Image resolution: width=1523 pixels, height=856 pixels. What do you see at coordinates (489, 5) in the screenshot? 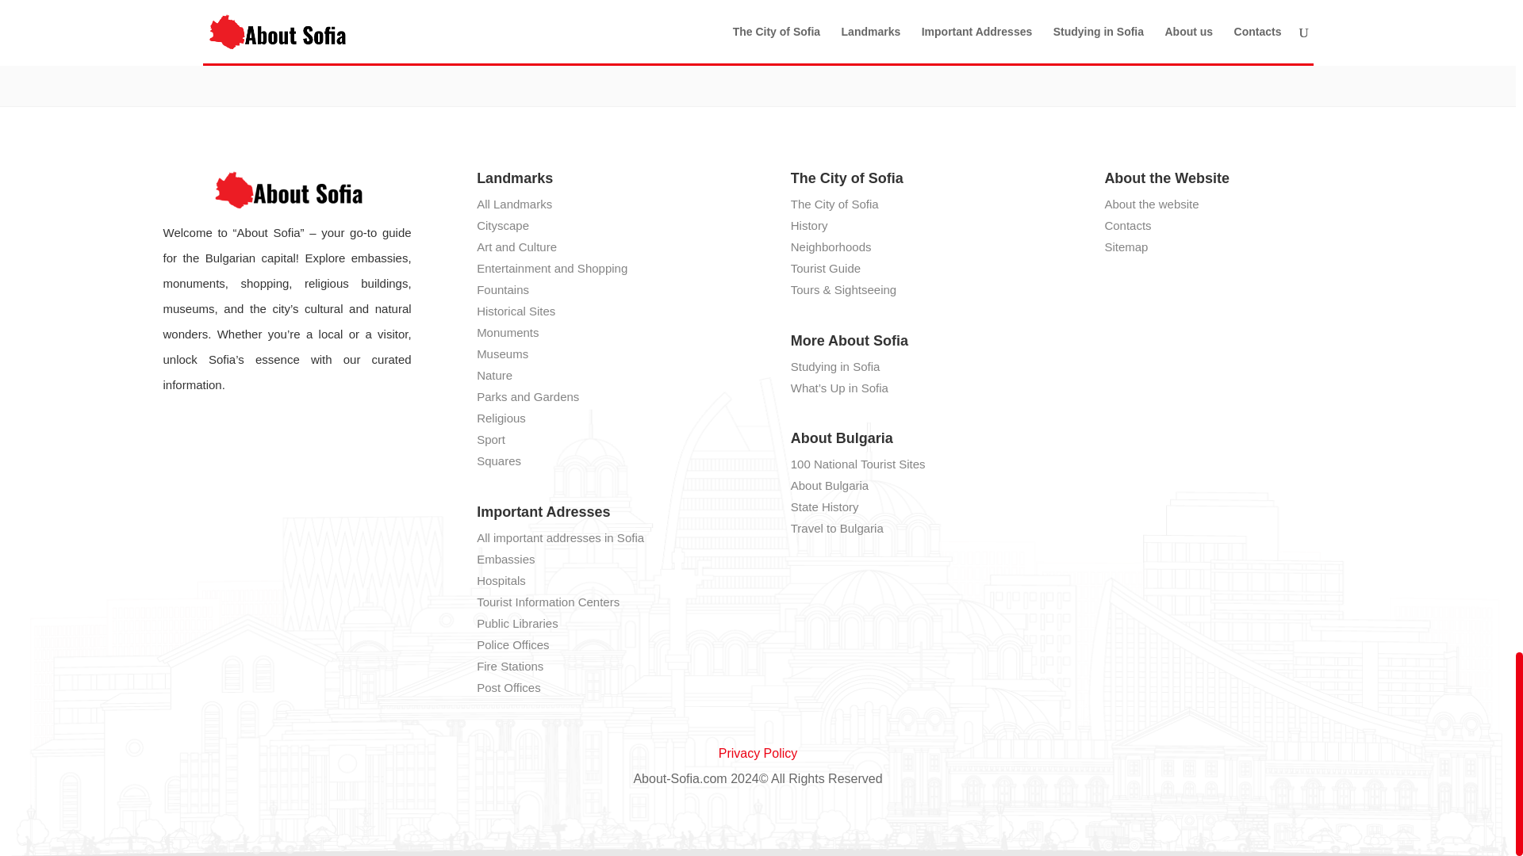
I see `House-Museum "Yordan Yovkov"` at bounding box center [489, 5].